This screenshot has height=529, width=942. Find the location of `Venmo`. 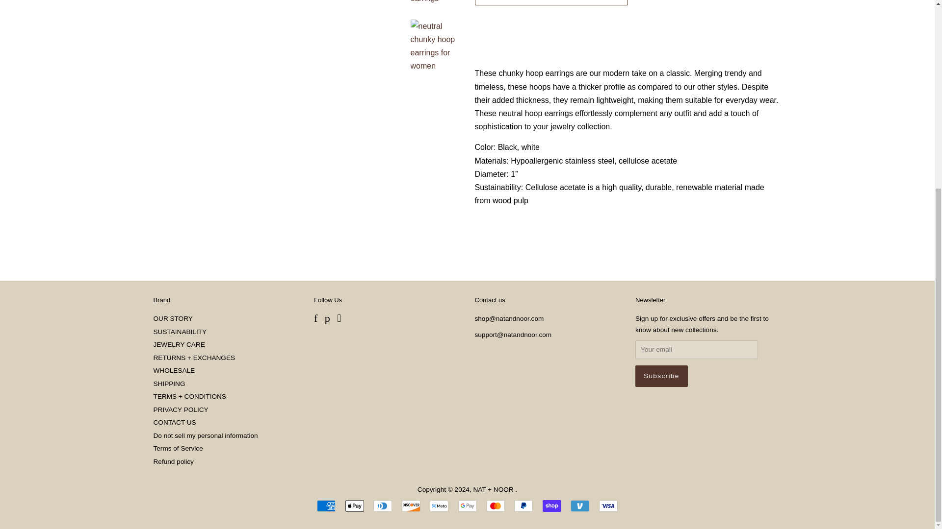

Venmo is located at coordinates (580, 505).